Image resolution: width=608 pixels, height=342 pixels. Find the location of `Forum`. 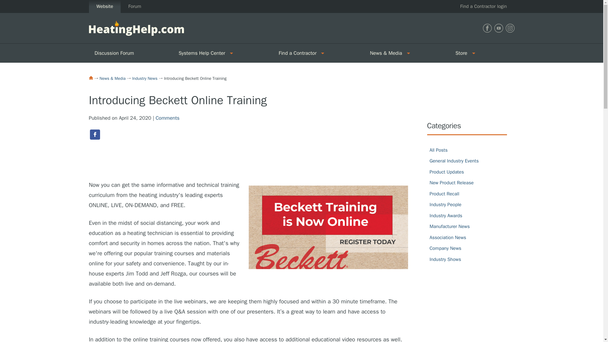

Forum is located at coordinates (134, 6).